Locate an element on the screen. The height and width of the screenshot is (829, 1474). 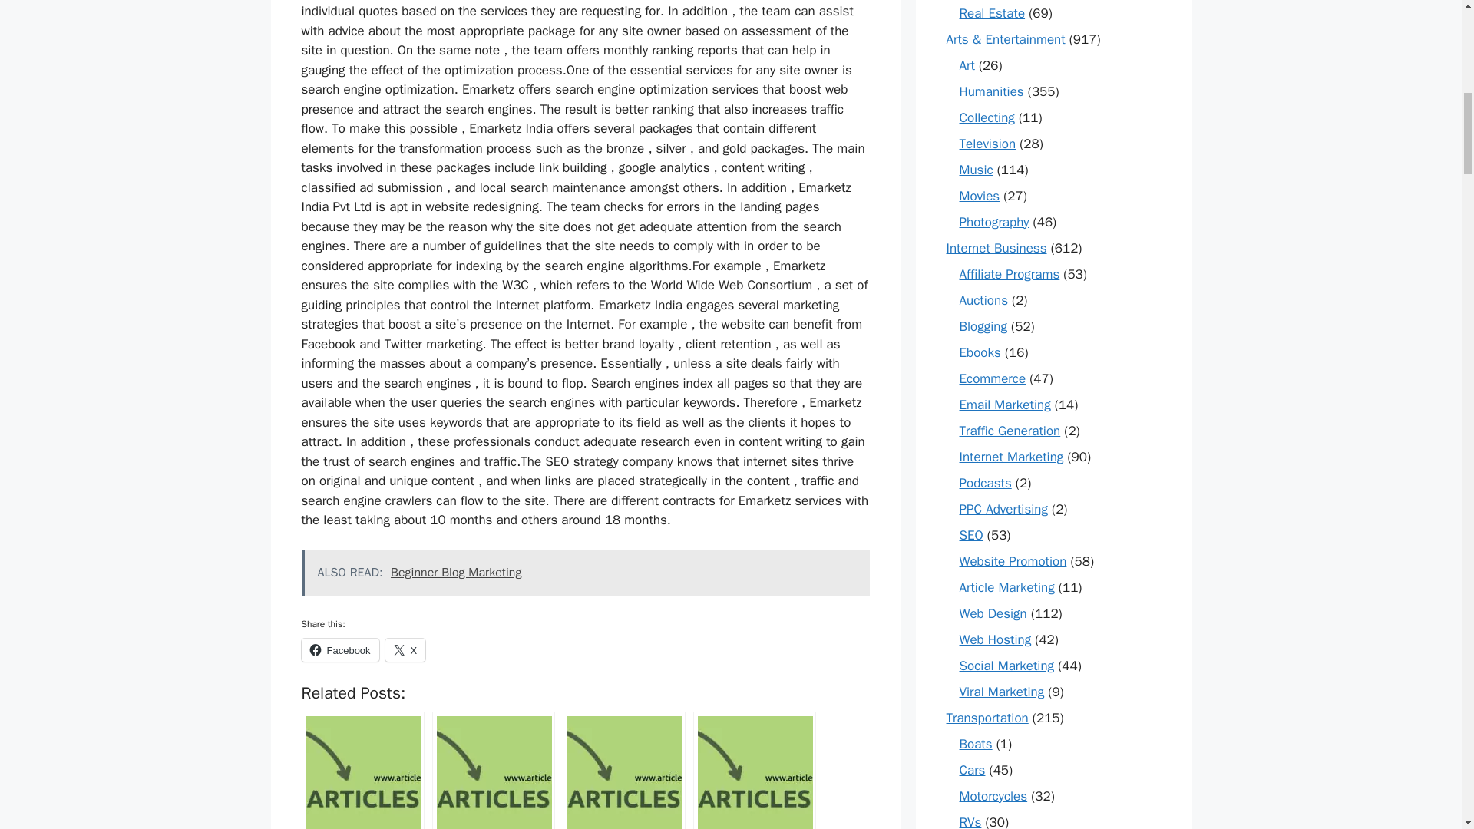
Facebook is located at coordinates (339, 649).